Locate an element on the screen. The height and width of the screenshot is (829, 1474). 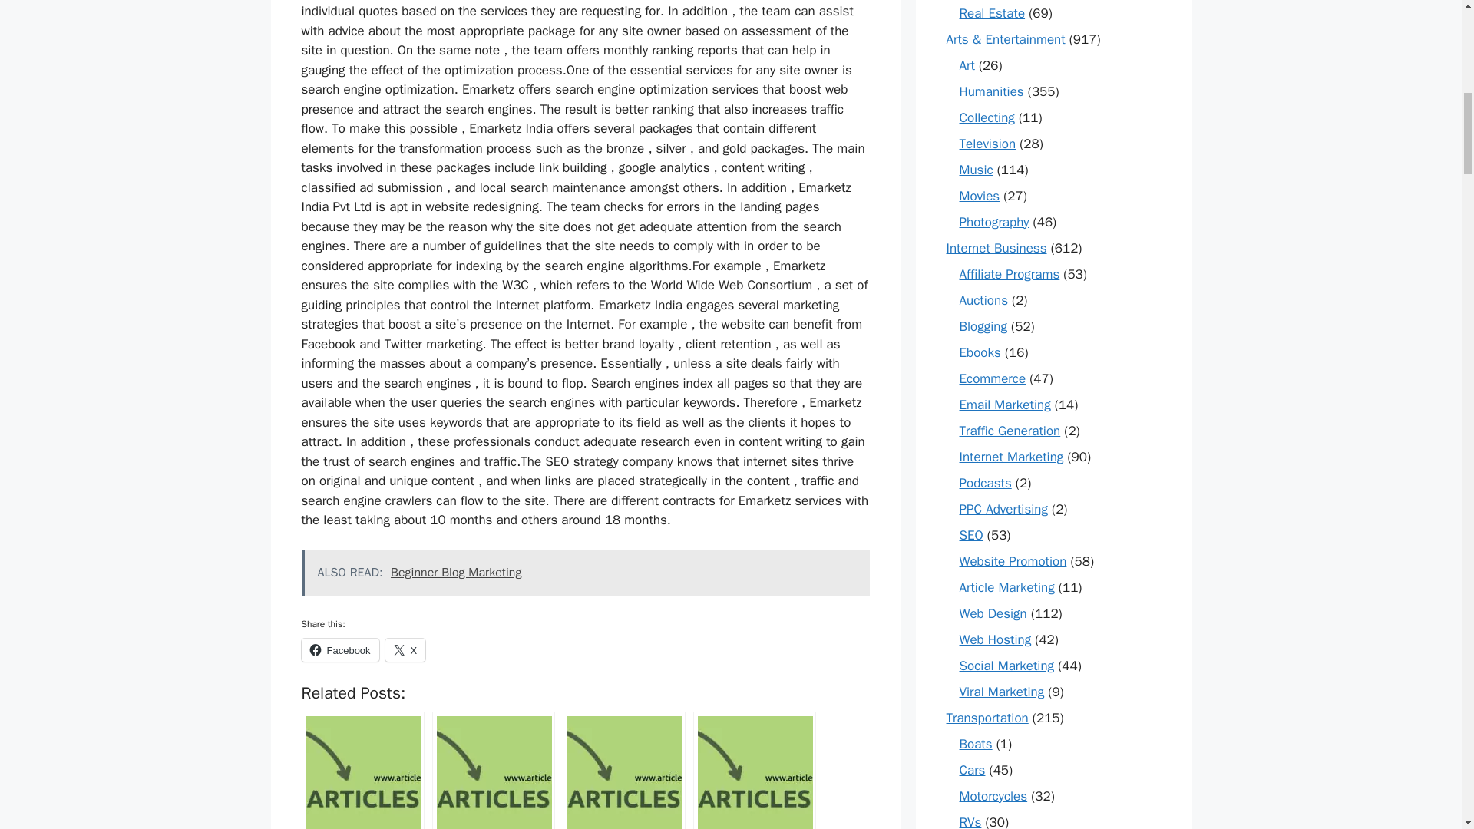
Facebook is located at coordinates (339, 649).